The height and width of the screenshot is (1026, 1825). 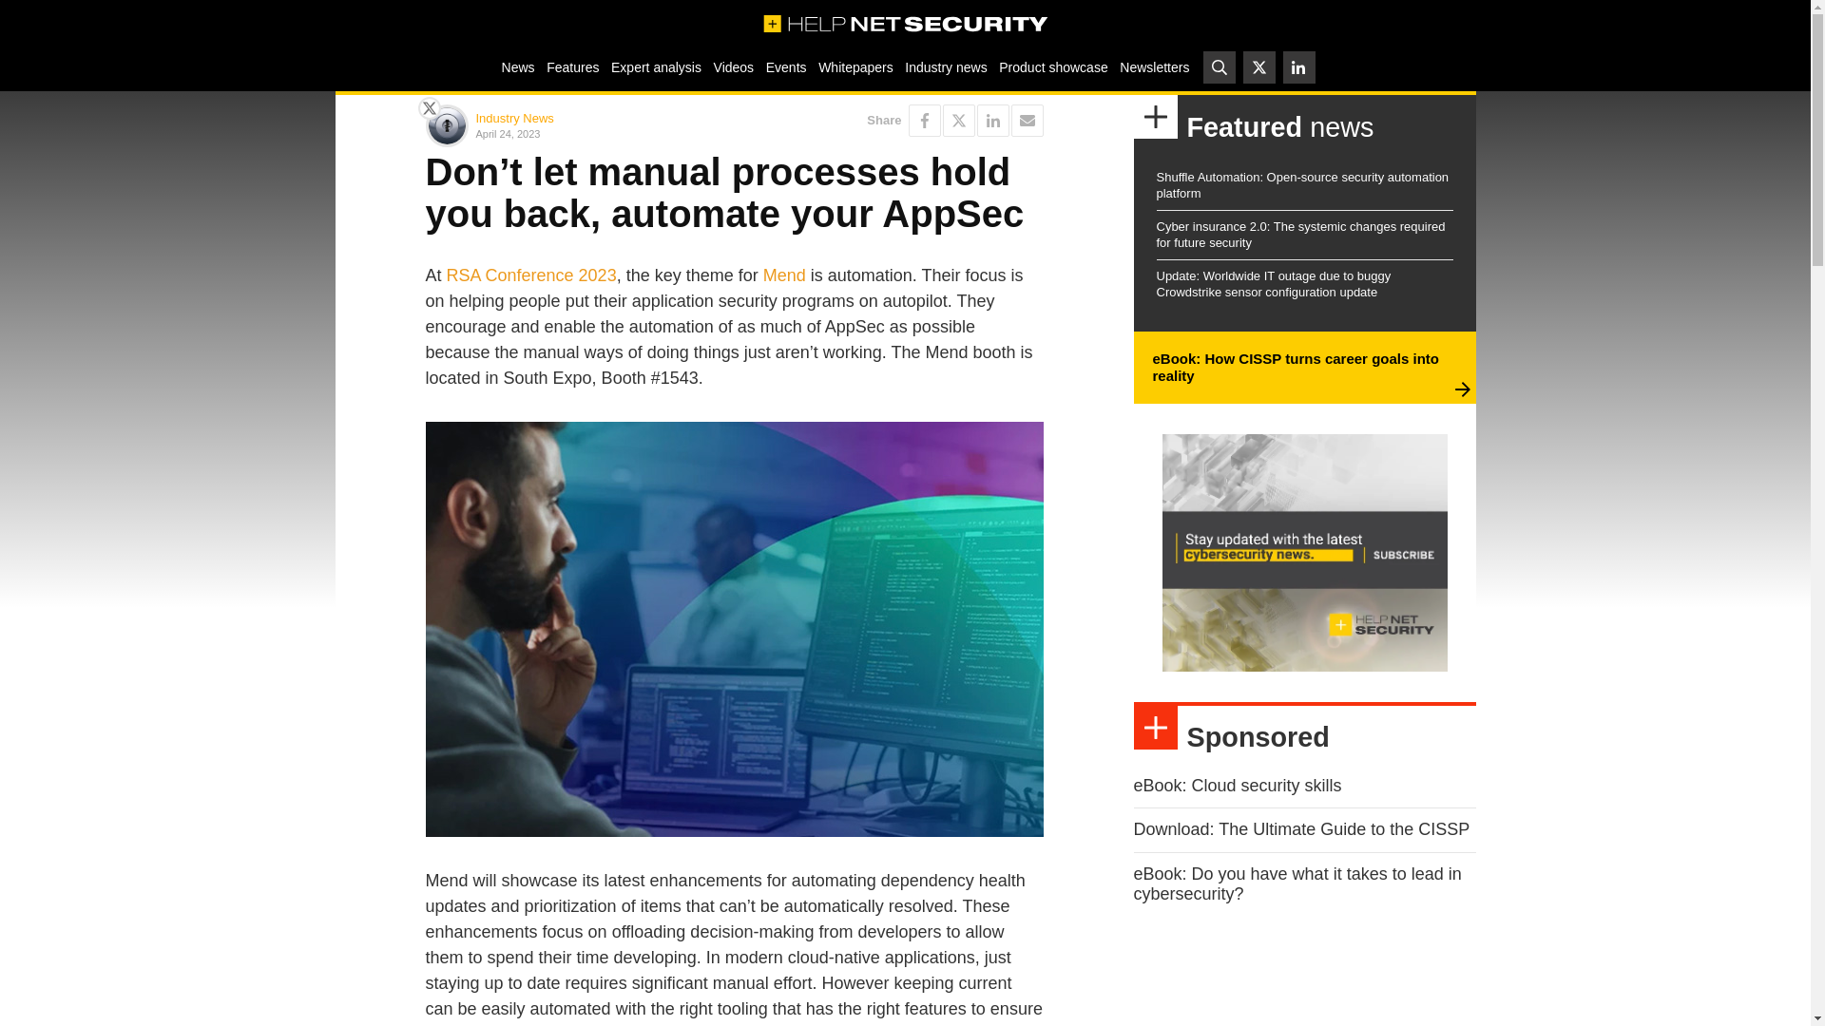 I want to click on Shuffle Automation: Open-source security automation platform, so click(x=1302, y=184).